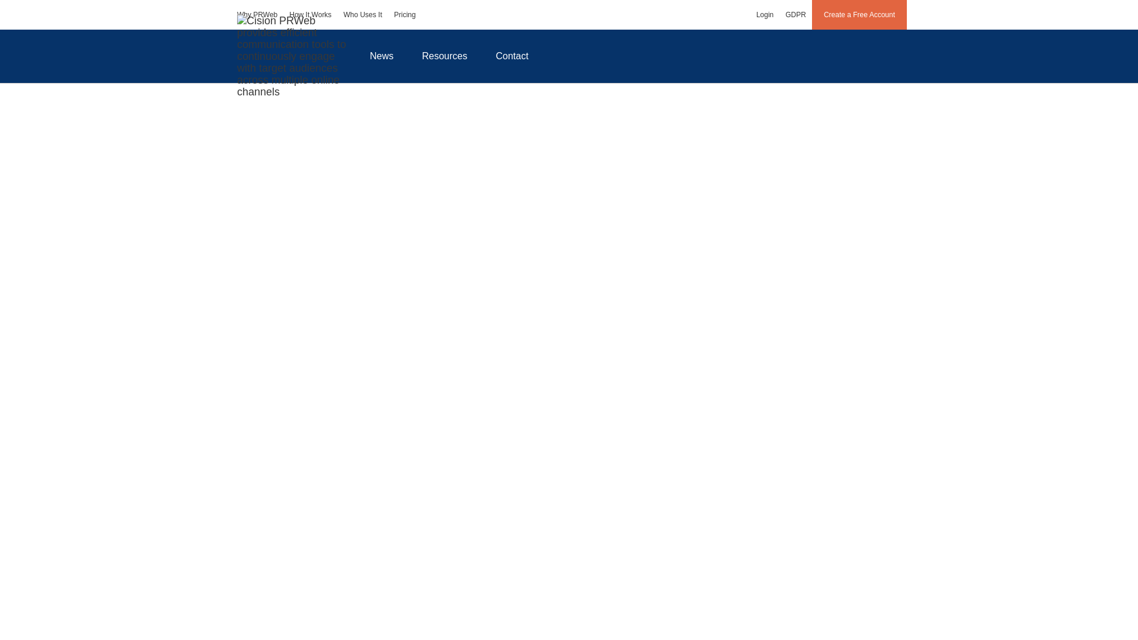 The height and width of the screenshot is (640, 1138). What do you see at coordinates (310, 14) in the screenshot?
I see `How It Works` at bounding box center [310, 14].